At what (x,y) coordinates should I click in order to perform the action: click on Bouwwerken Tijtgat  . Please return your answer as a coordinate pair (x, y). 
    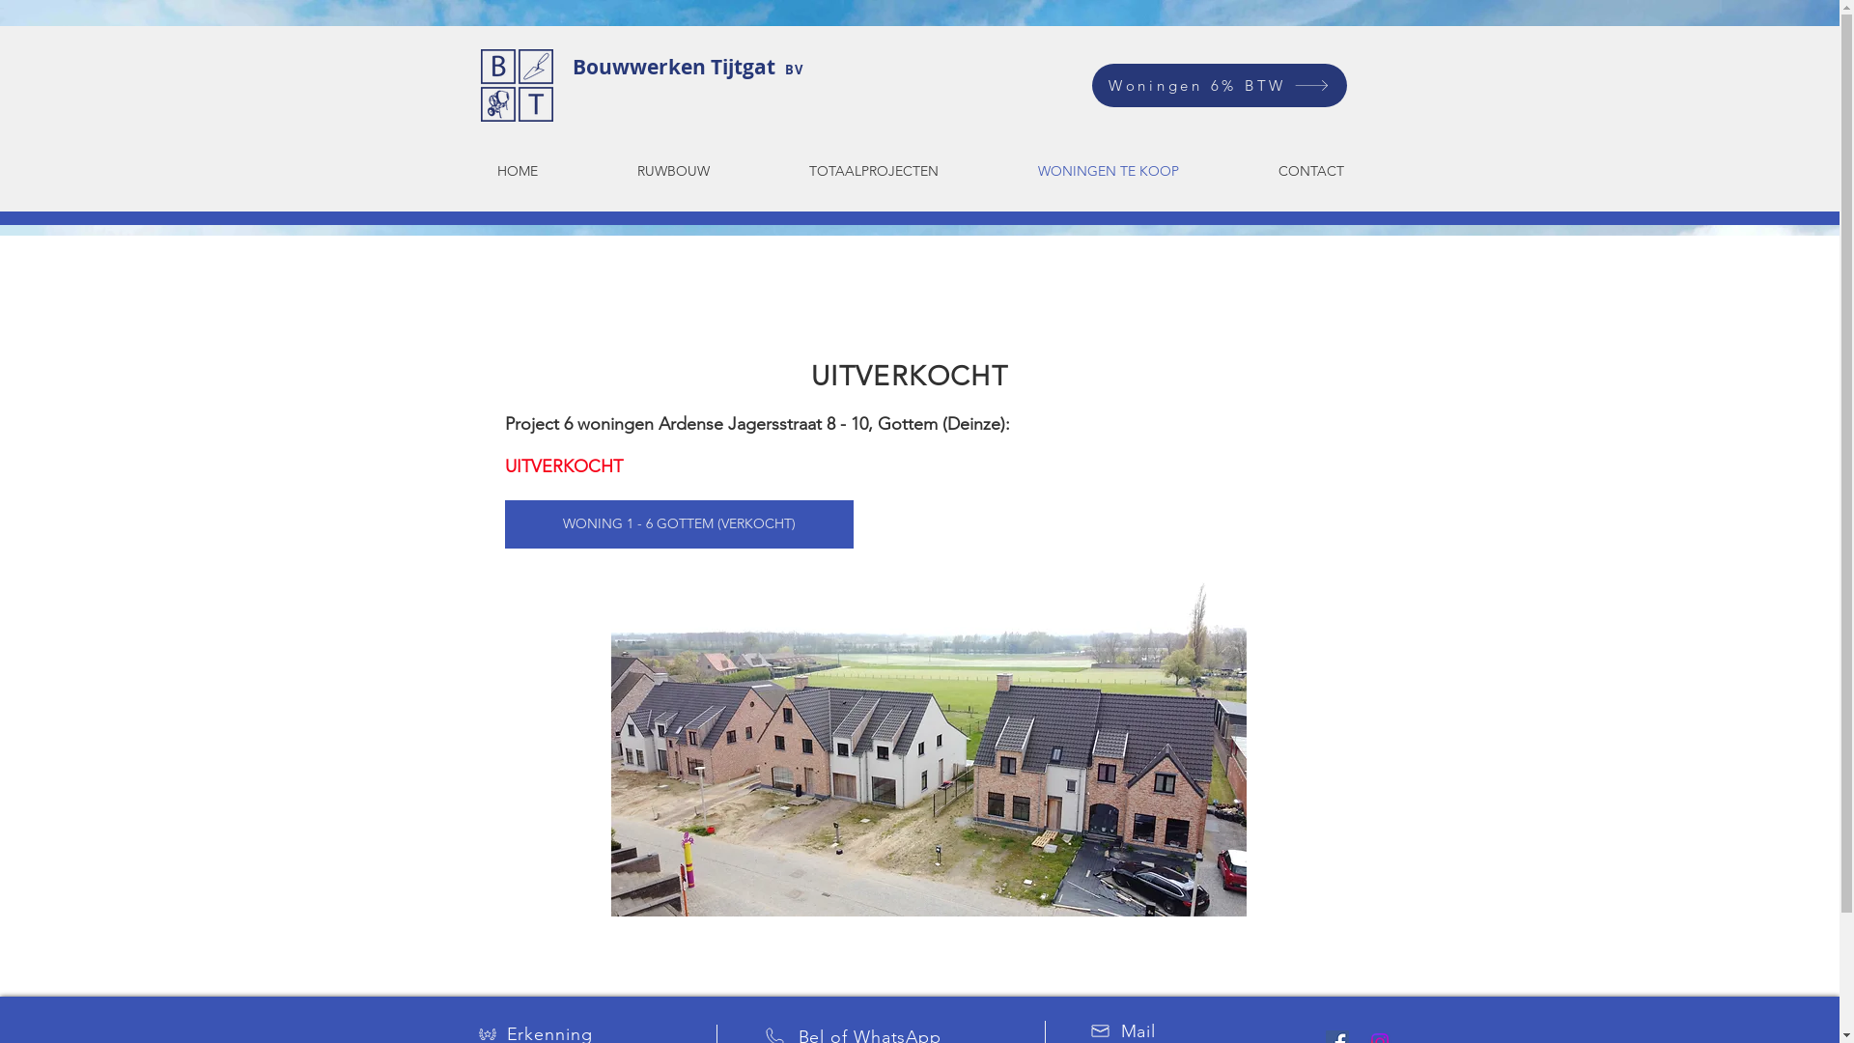
    Looking at the image, I should click on (678, 68).